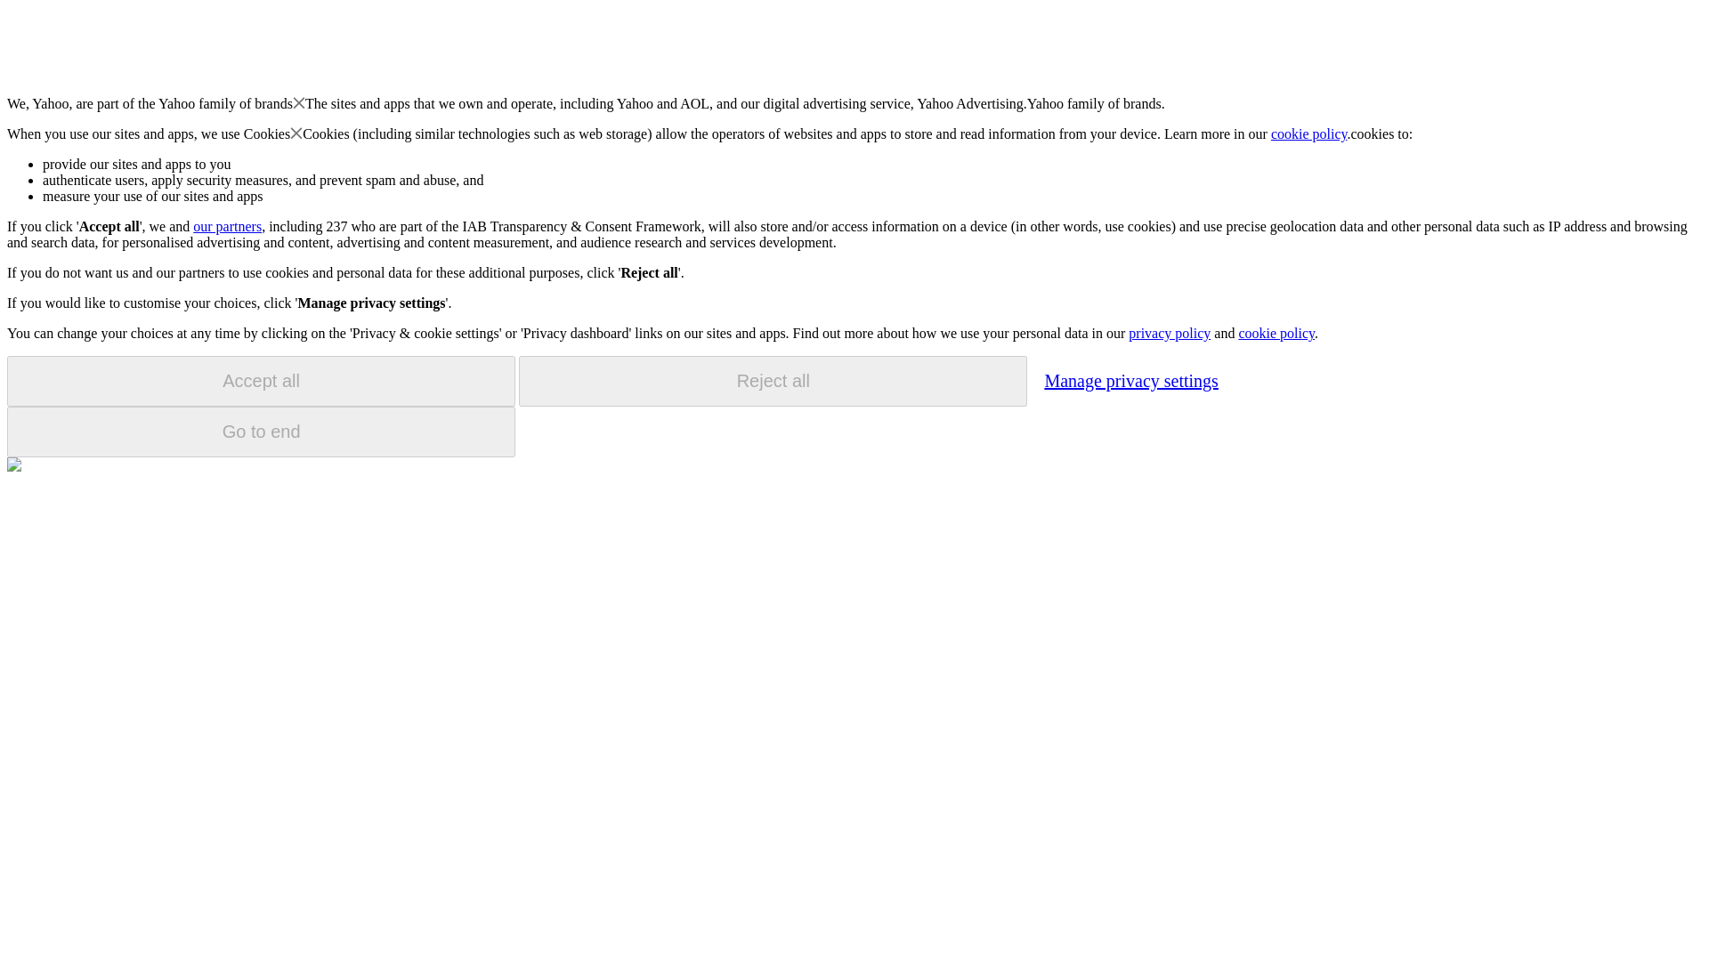 This screenshot has width=1709, height=961. Describe the element at coordinates (1169, 333) in the screenshot. I see `privacy policy` at that location.